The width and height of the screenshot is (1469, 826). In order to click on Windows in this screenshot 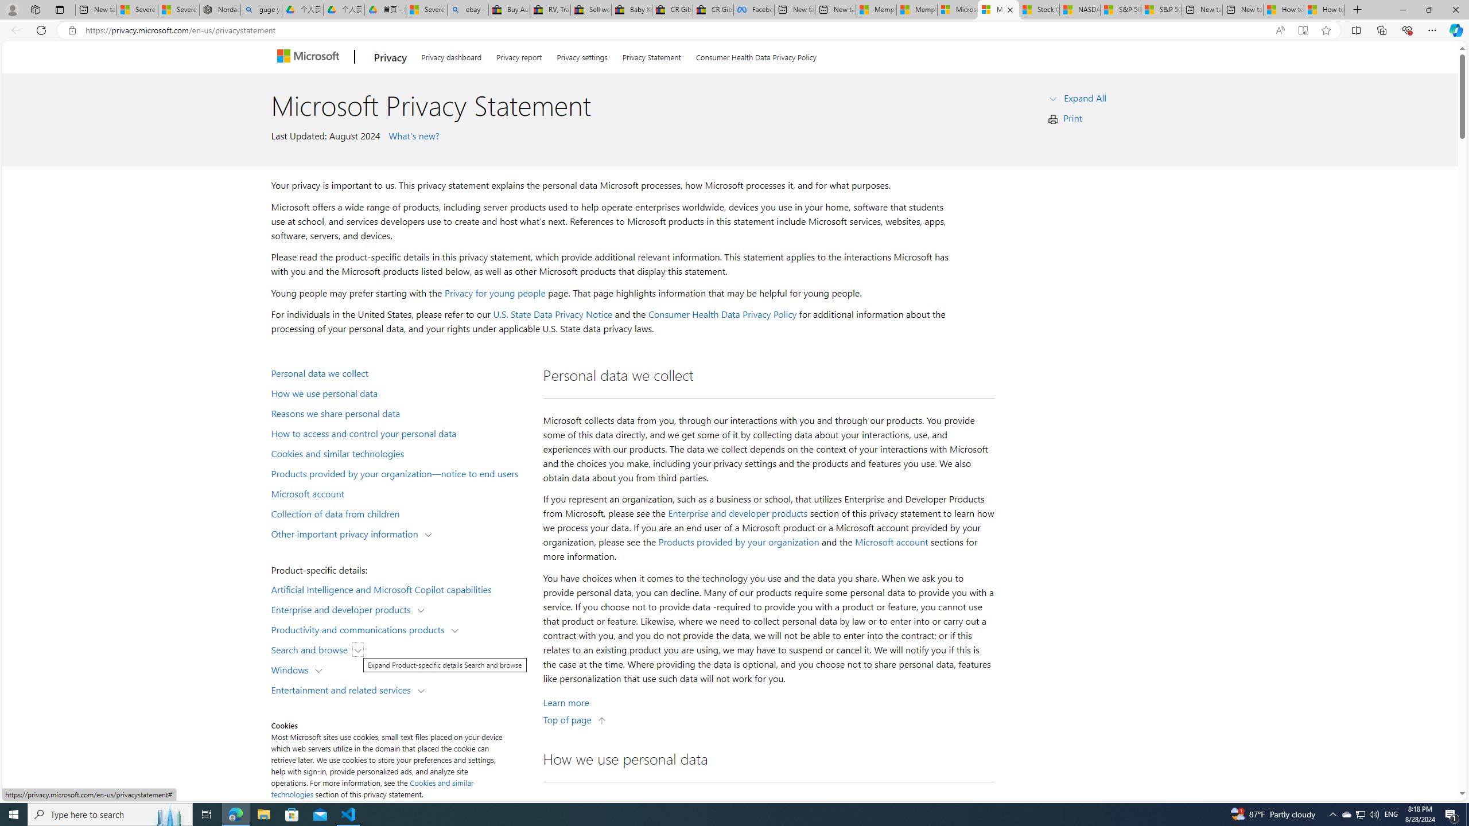, I will do `click(292, 669)`.